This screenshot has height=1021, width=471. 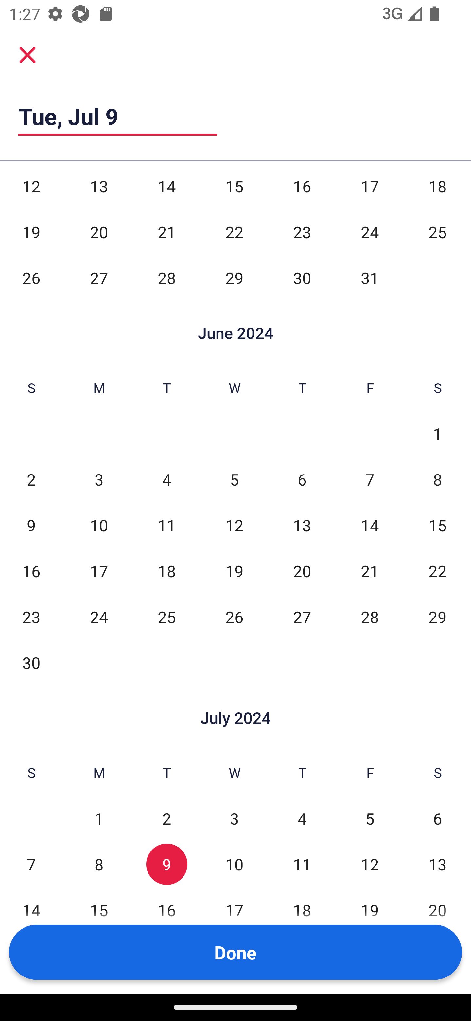 What do you see at coordinates (302, 818) in the screenshot?
I see `4 Thu, Jul 4, Not Selected` at bounding box center [302, 818].